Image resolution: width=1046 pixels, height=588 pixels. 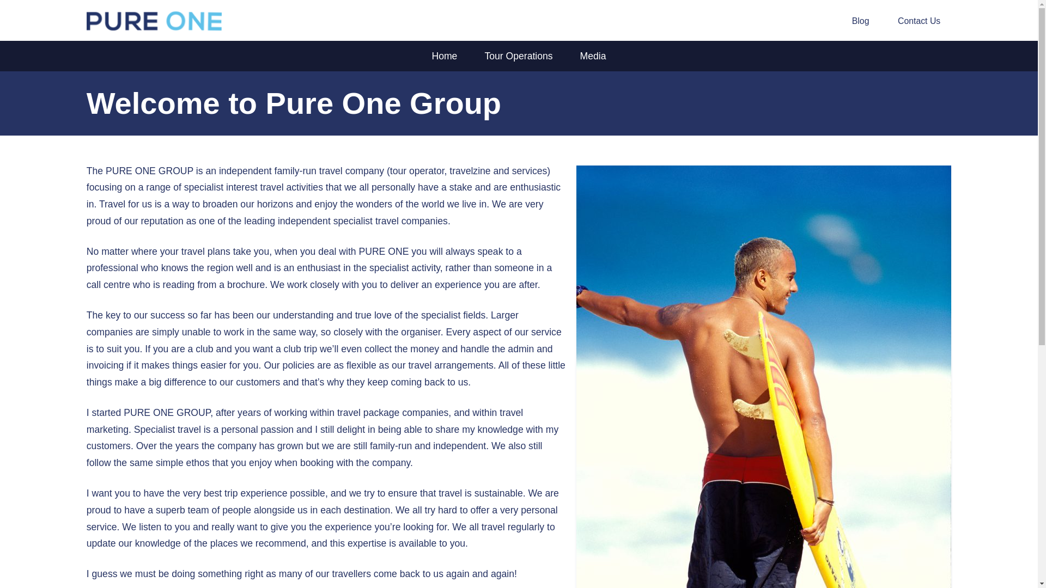 What do you see at coordinates (919, 21) in the screenshot?
I see `Contact Us` at bounding box center [919, 21].